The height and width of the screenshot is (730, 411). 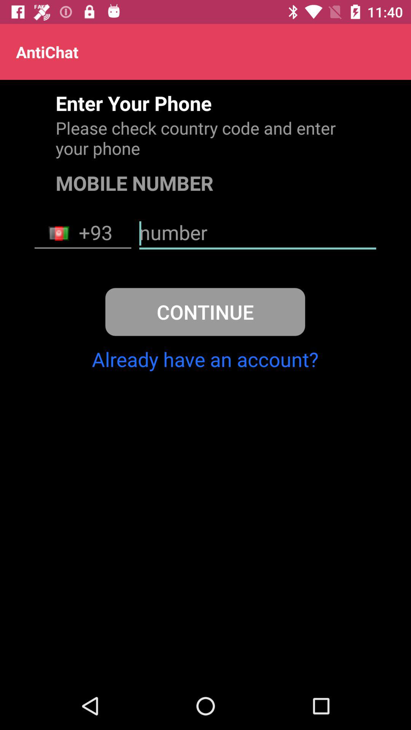 What do you see at coordinates (205, 312) in the screenshot?
I see `choose item above the already have an item` at bounding box center [205, 312].